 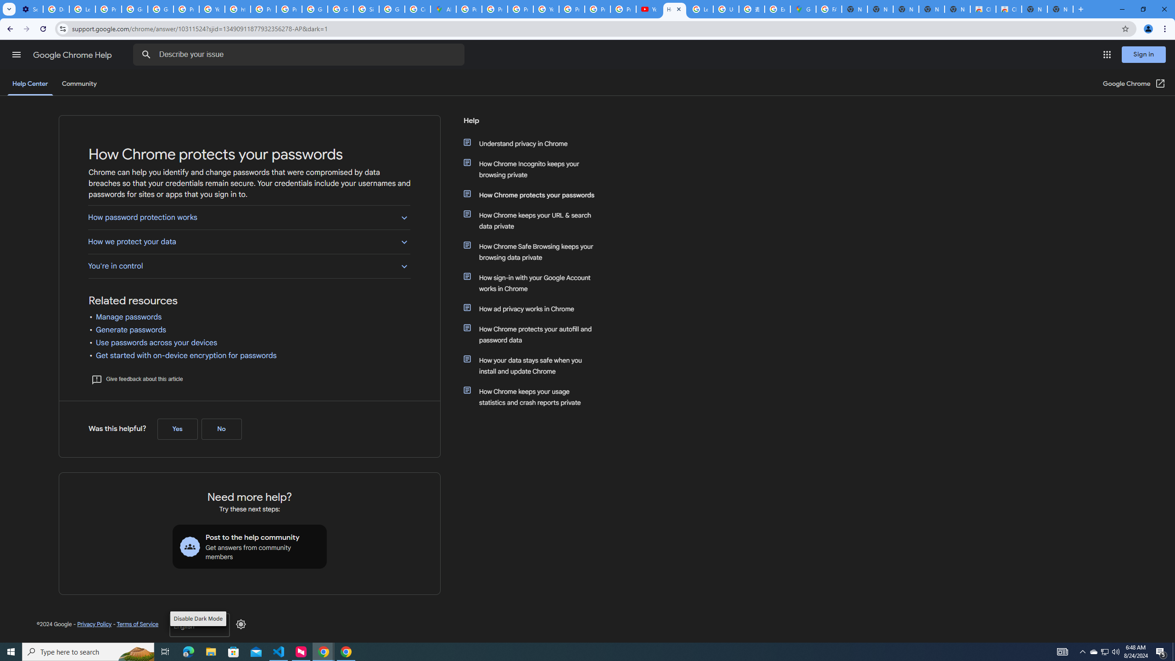 What do you see at coordinates (238, 9) in the screenshot?
I see `https://scholar.google.com/` at bounding box center [238, 9].